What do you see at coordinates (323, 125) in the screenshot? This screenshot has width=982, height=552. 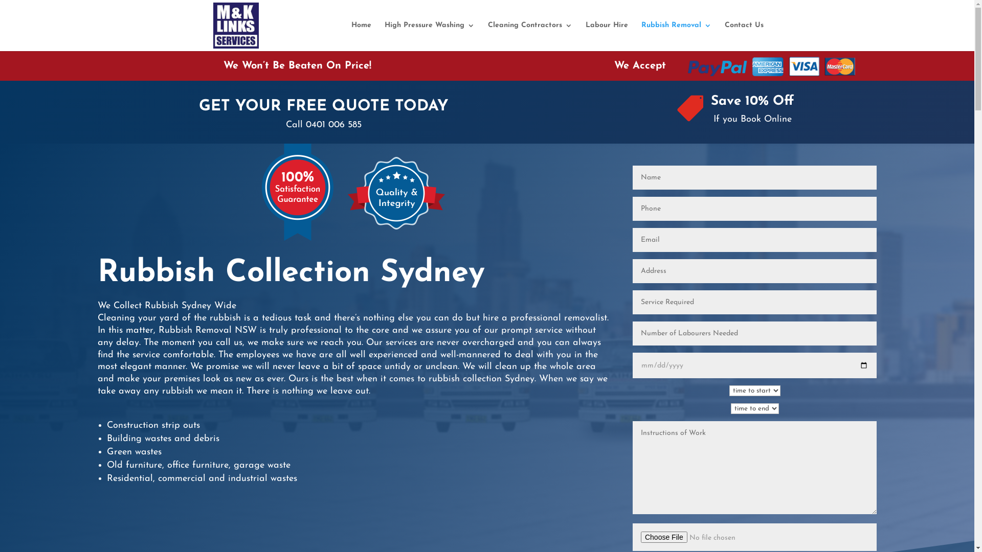 I see `Call 0401 006 585` at bounding box center [323, 125].